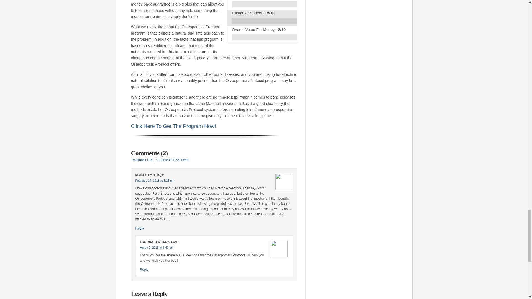 This screenshot has height=299, width=532. I want to click on Click Here To Get The Program Now!, so click(173, 127).